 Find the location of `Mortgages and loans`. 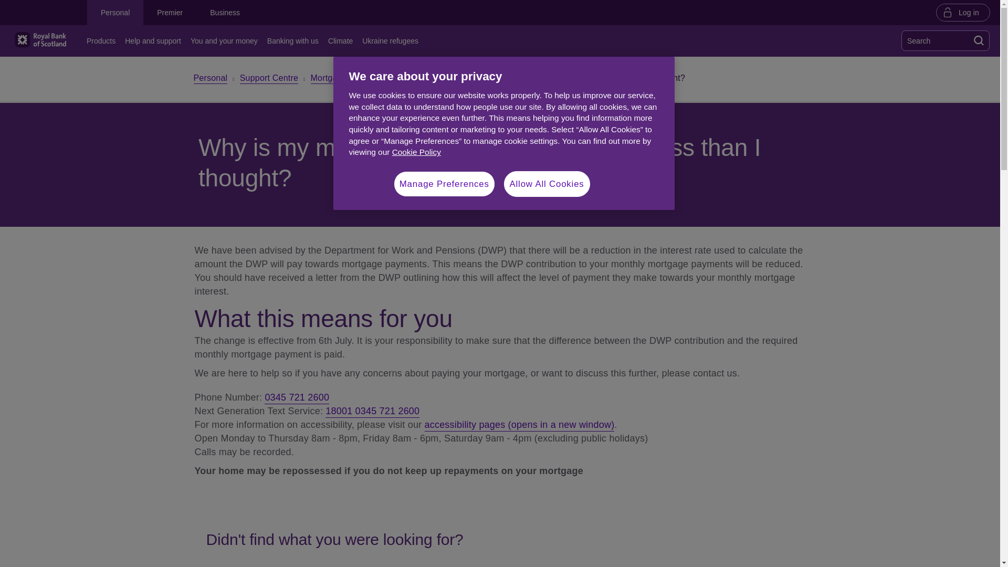

Mortgages and loans is located at coordinates (351, 79).